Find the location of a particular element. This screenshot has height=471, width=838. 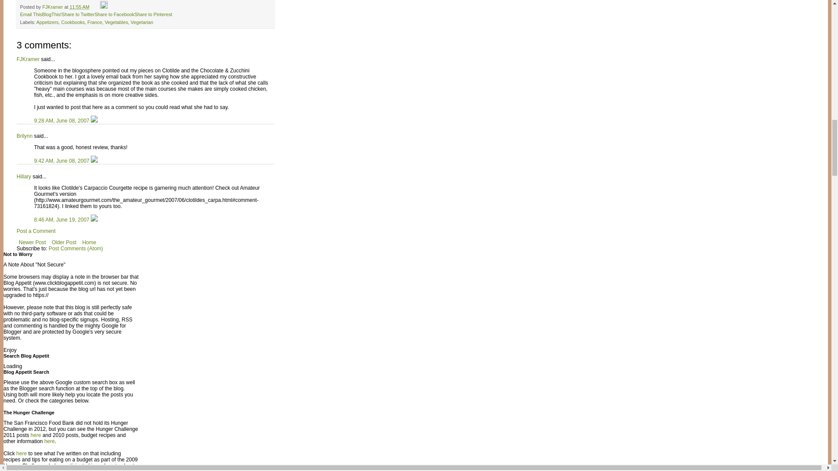

Email This is located at coordinates (31, 14).